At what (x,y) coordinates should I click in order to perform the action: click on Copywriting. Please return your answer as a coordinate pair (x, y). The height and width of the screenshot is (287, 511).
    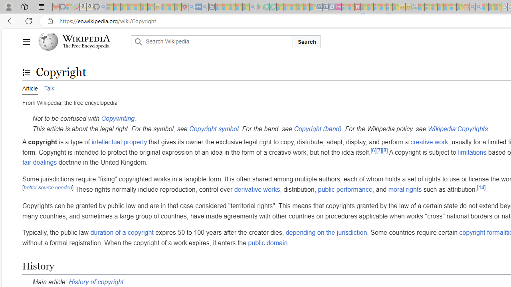
    Looking at the image, I should click on (117, 118).